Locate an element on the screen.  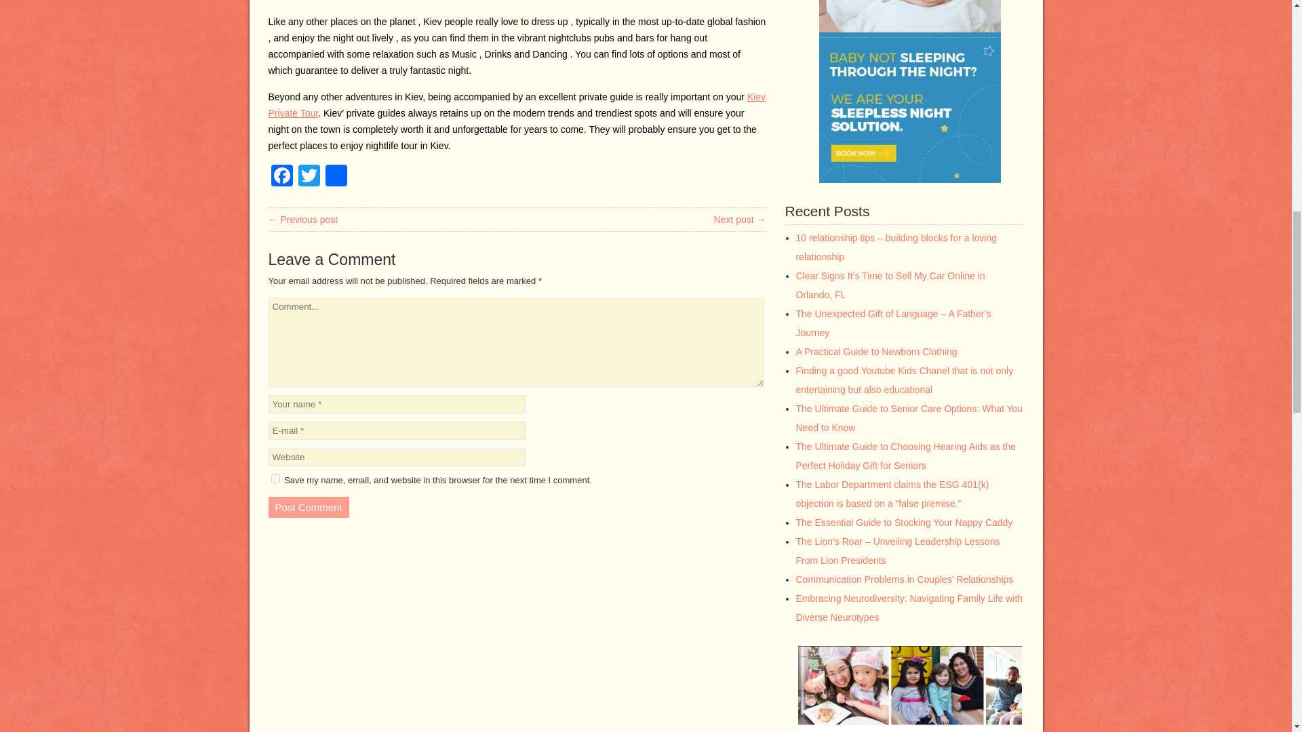
Facebook is located at coordinates (281, 177).